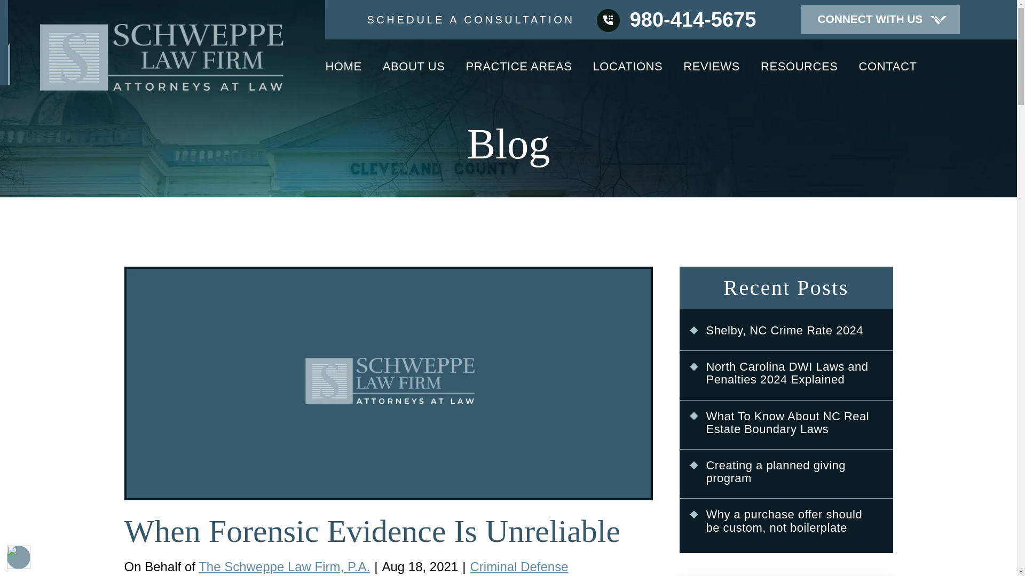 The image size is (1025, 576). Describe the element at coordinates (470, 19) in the screenshot. I see `SCHEDULE A CONSULTATION` at that location.